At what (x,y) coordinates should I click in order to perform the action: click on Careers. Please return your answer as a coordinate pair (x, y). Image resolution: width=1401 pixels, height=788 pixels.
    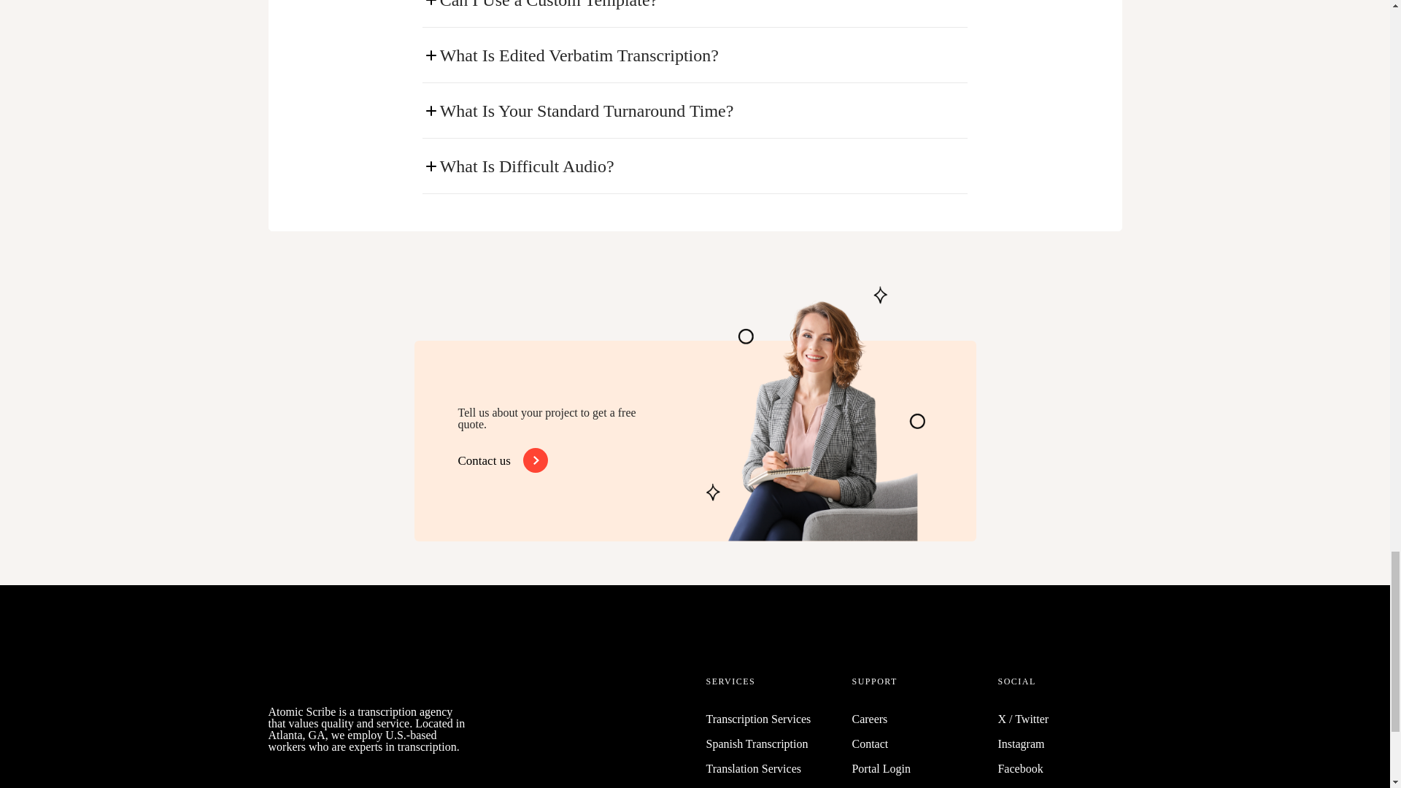
    Looking at the image, I should click on (869, 719).